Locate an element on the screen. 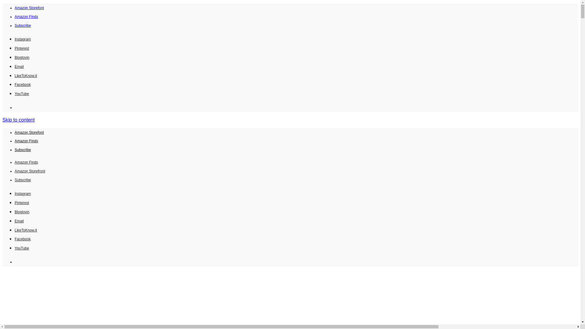  Instagram is located at coordinates (23, 39).